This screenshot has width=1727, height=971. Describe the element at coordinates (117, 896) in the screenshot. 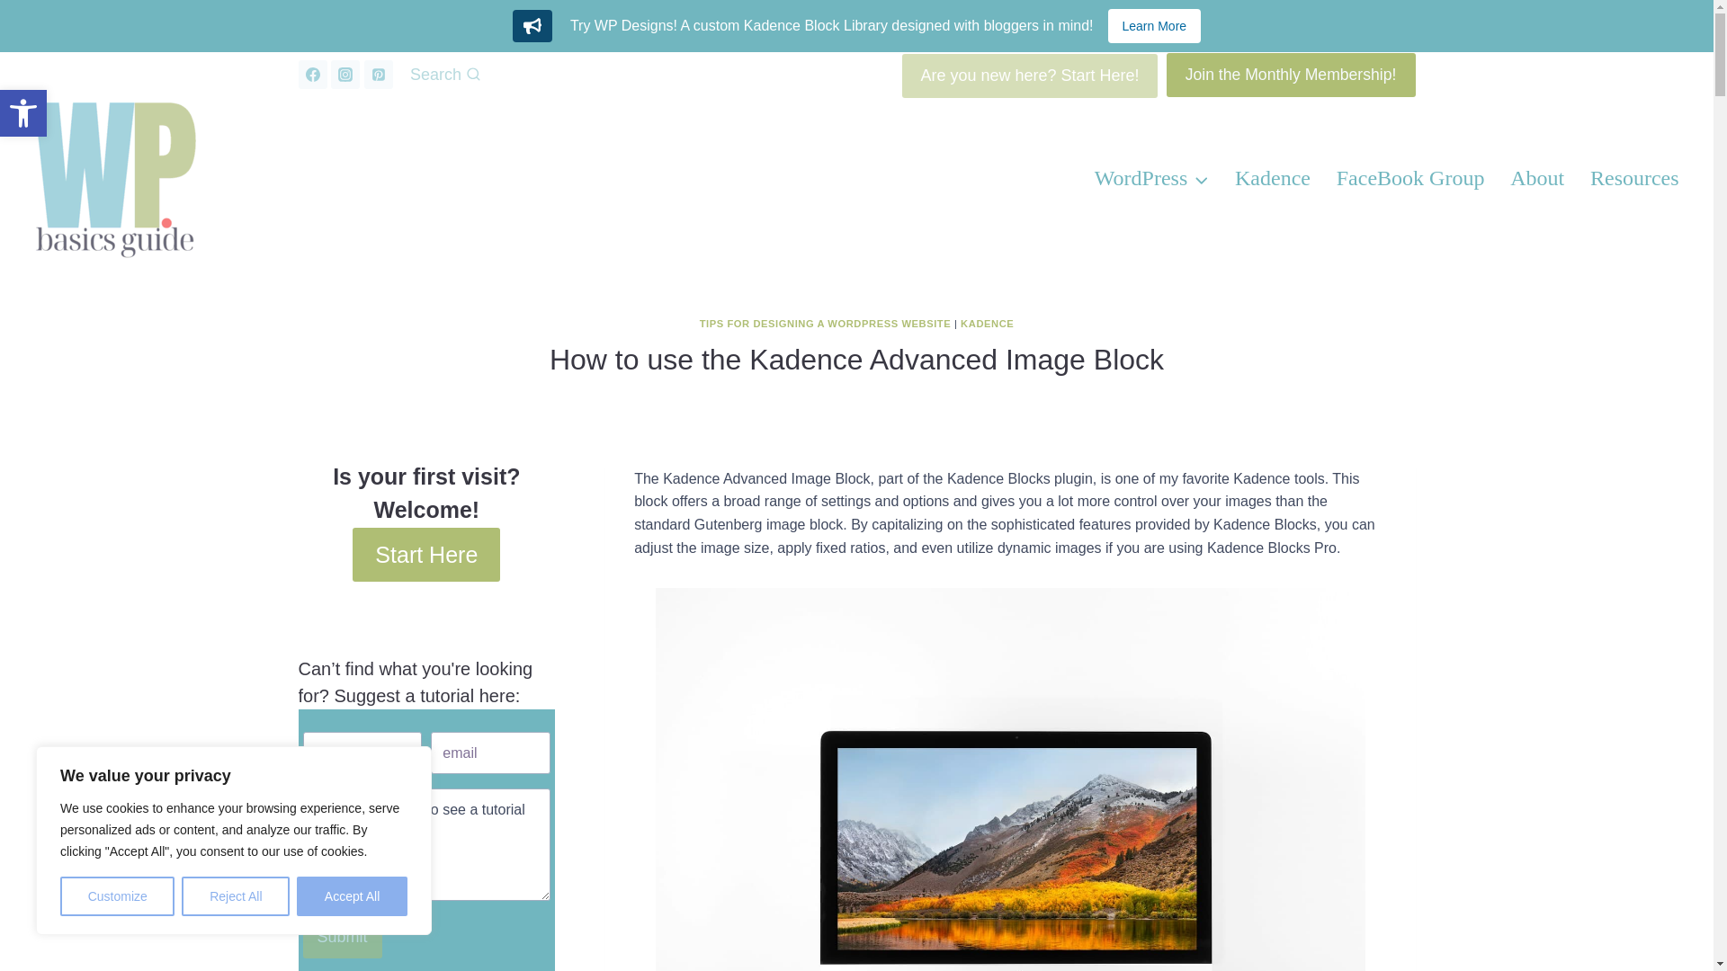

I see `Customize` at that location.